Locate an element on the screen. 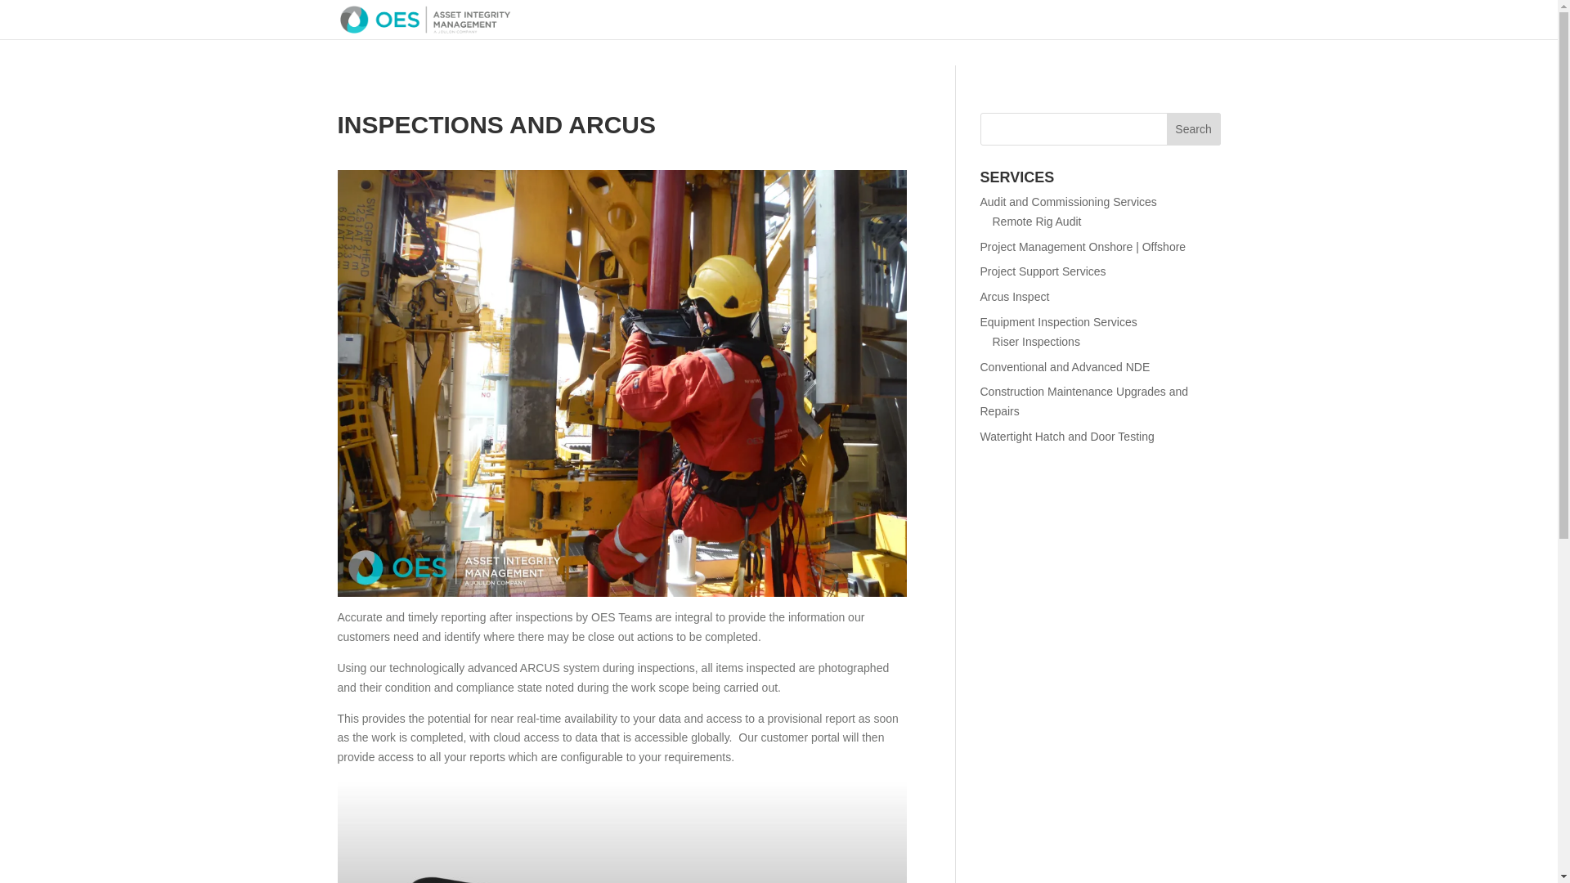  Equipment Inspection Services is located at coordinates (1058, 321).